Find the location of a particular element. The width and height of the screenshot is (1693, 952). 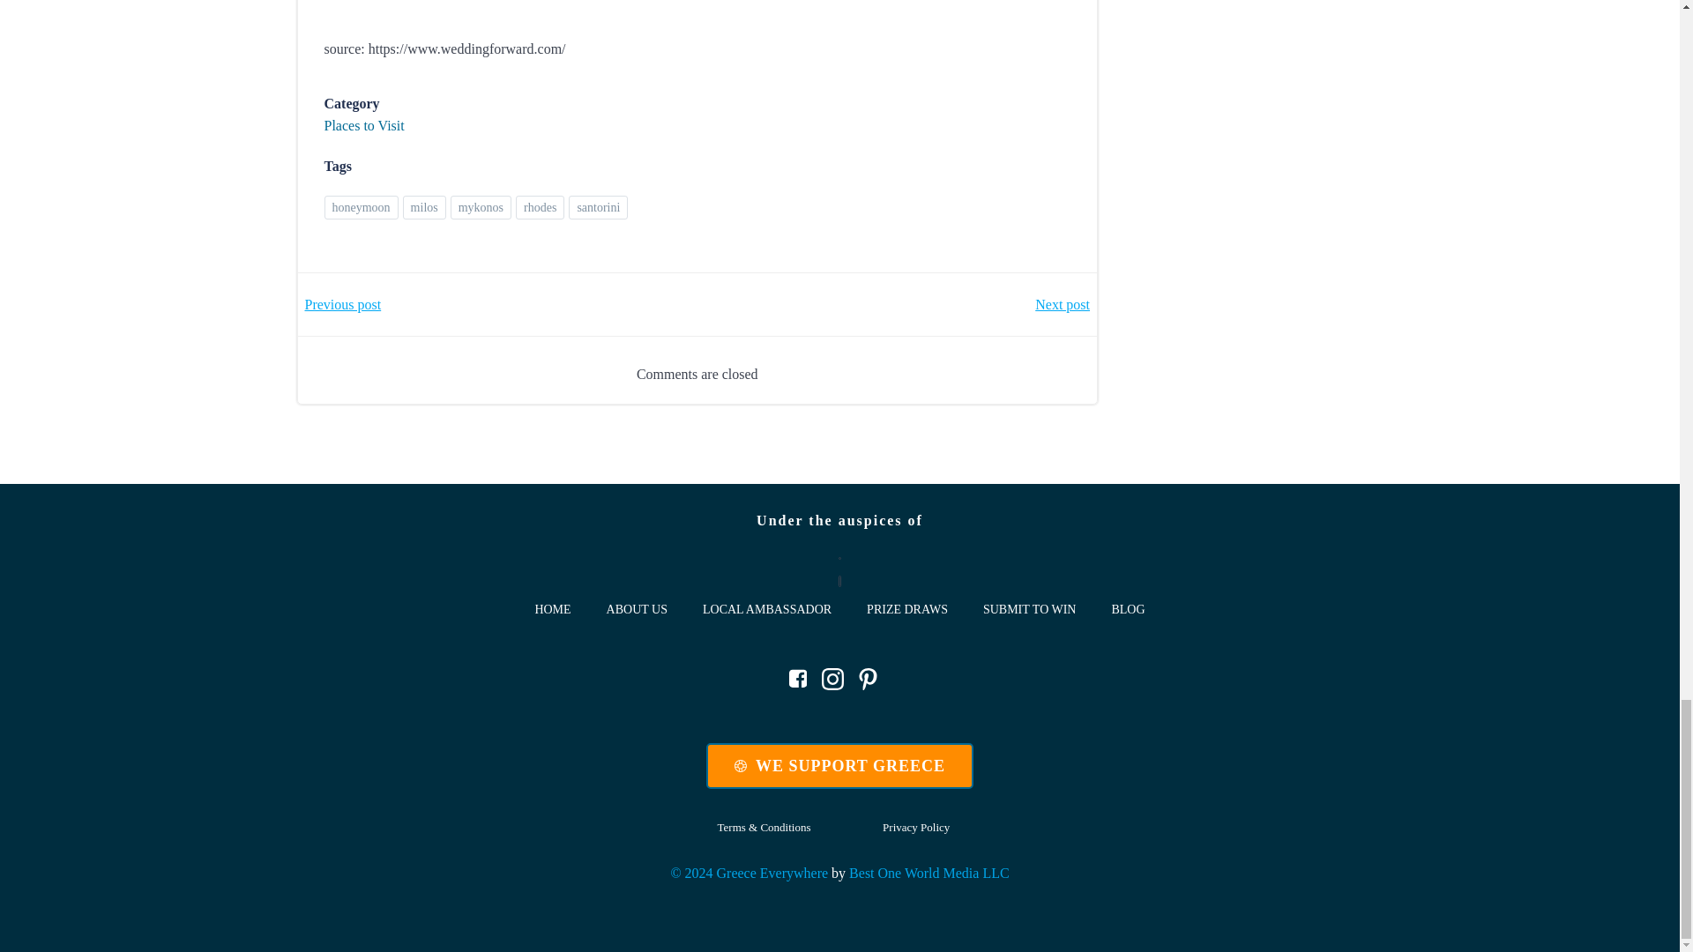

santorini is located at coordinates (598, 208).